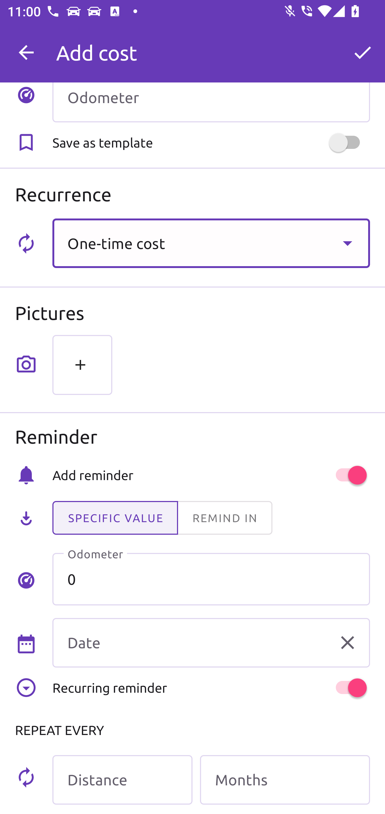  I want to click on Odometer, so click(211, 102).